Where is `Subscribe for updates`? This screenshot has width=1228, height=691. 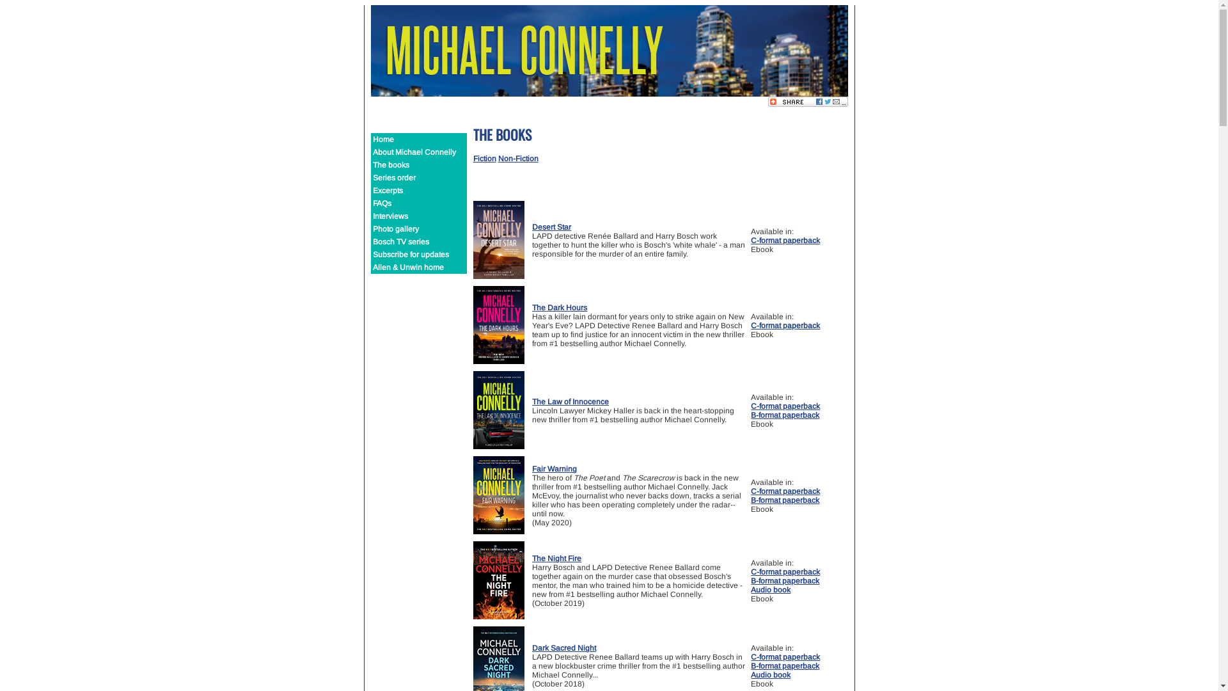
Subscribe for updates is located at coordinates (419, 255).